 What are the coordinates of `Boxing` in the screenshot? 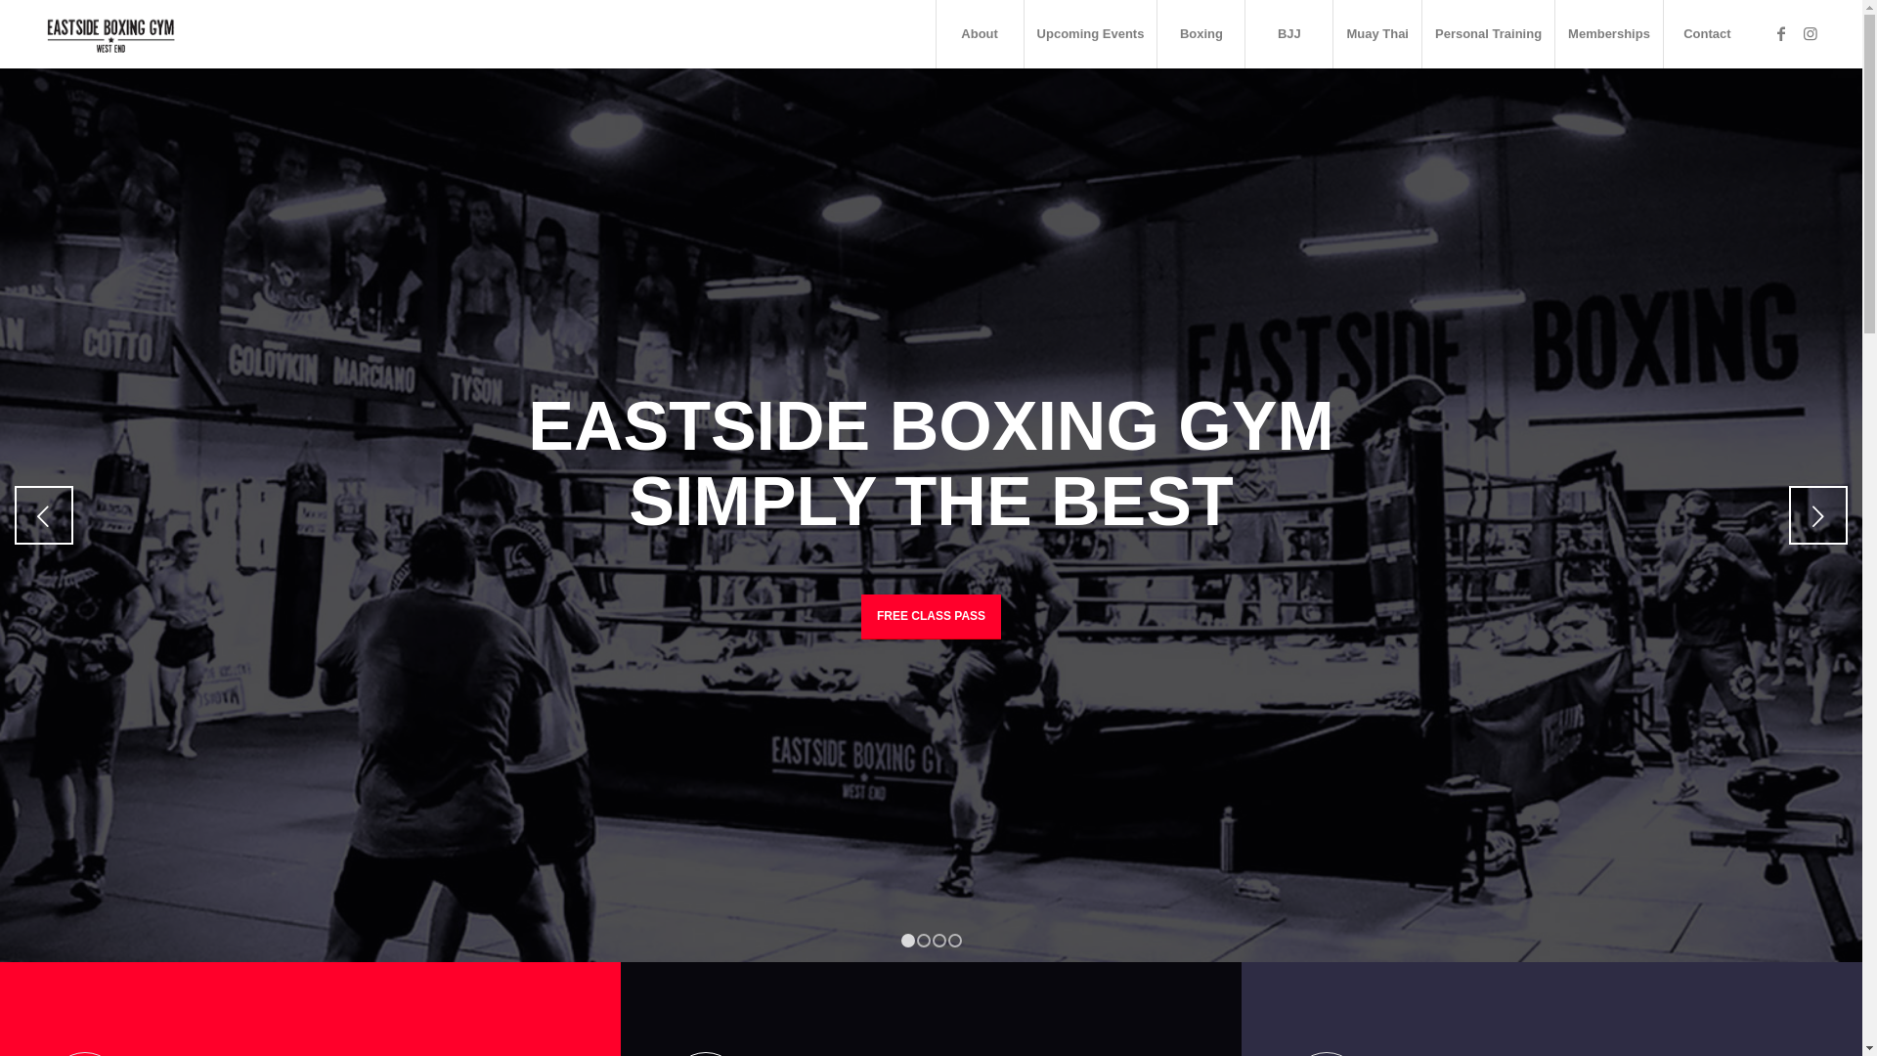 It's located at (1200, 34).